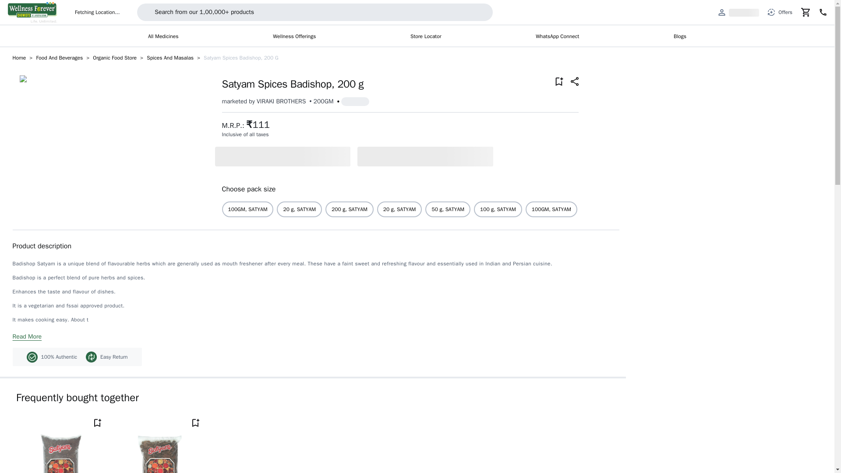  Describe the element at coordinates (115, 58) in the screenshot. I see `Organic Food Store` at that location.